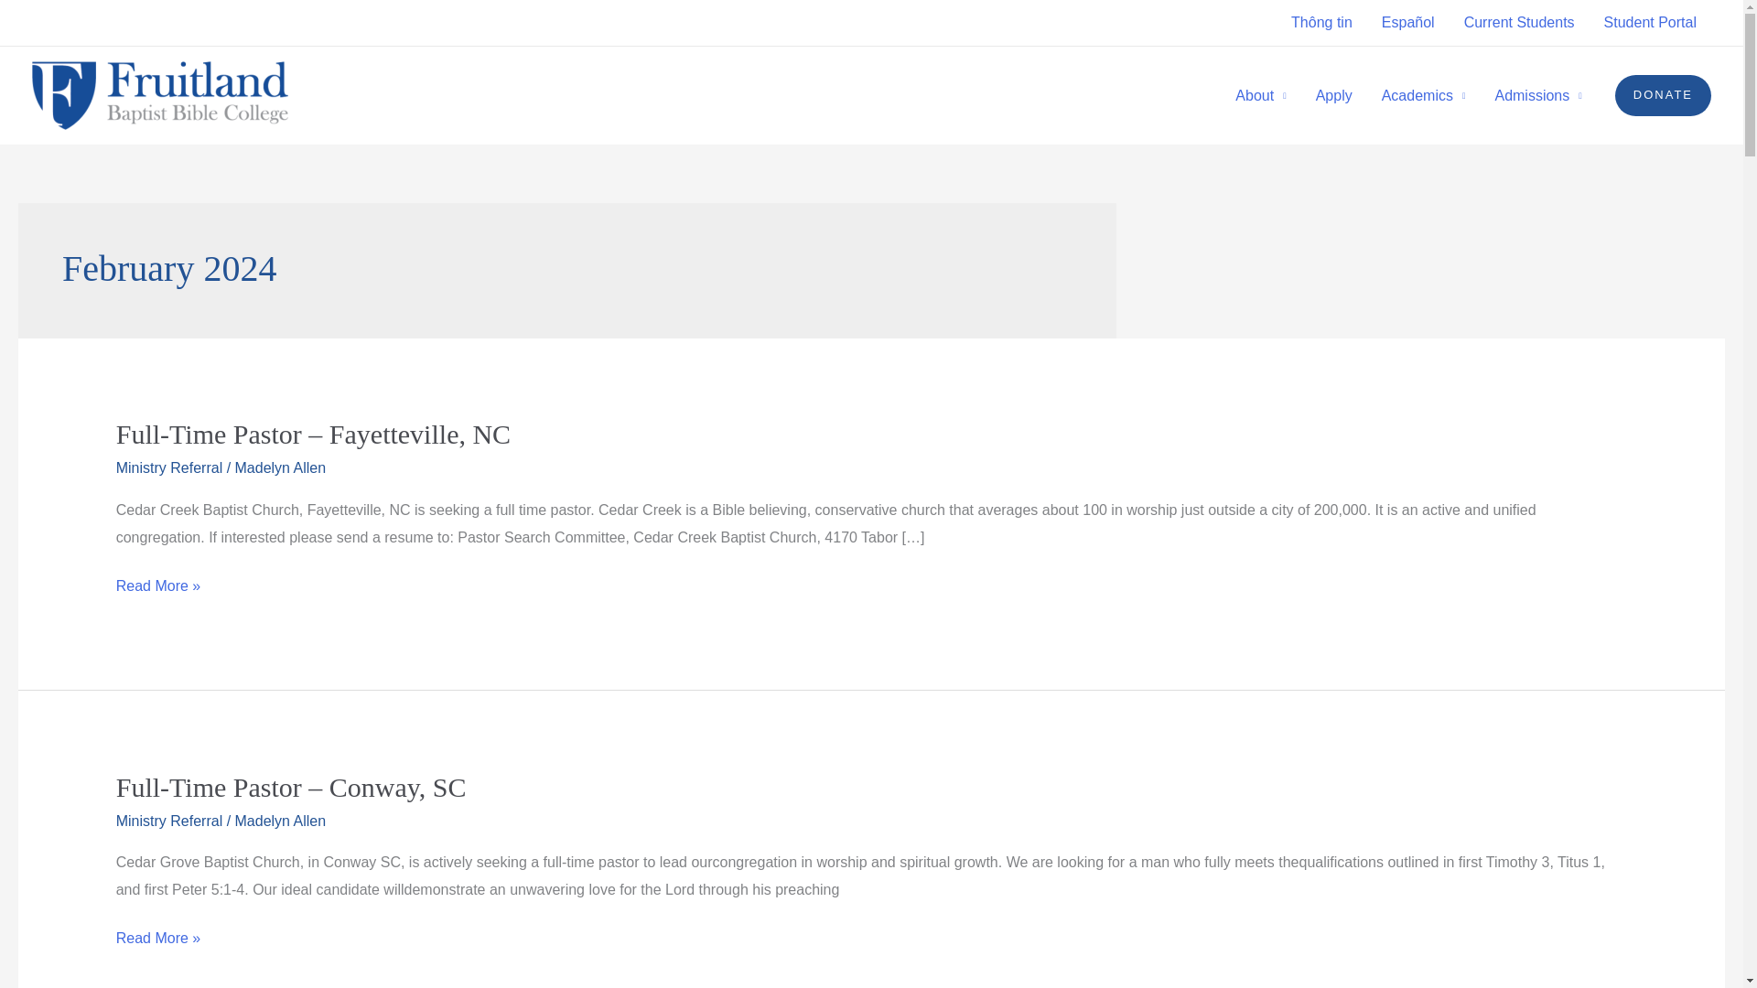  I want to click on Current Students, so click(1519, 22).